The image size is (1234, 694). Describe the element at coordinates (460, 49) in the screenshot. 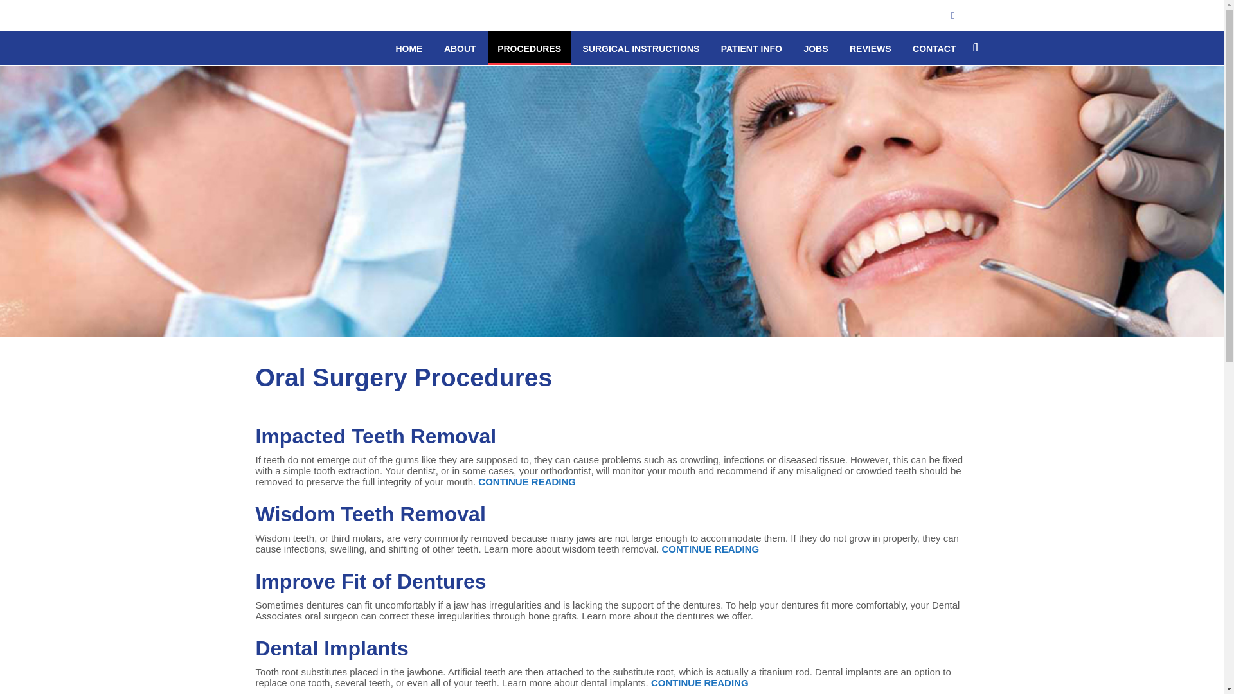

I see `ABOUT` at that location.